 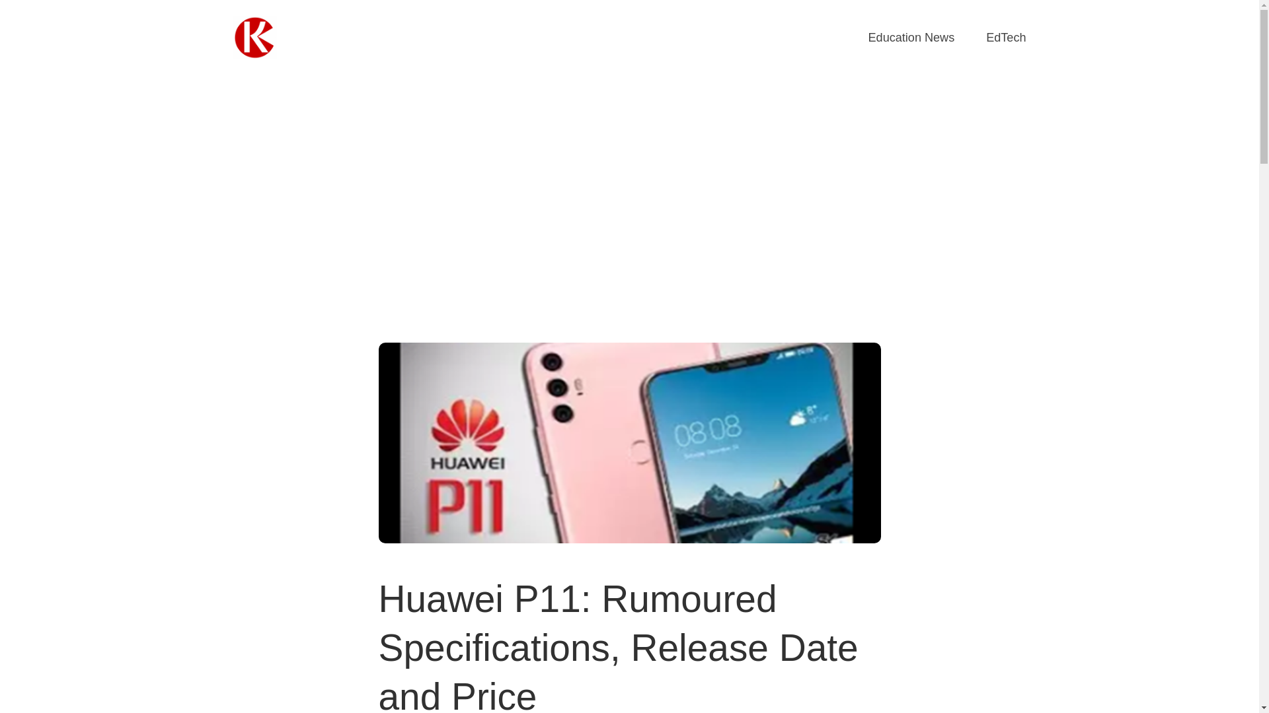 I want to click on Education News, so click(x=911, y=38).